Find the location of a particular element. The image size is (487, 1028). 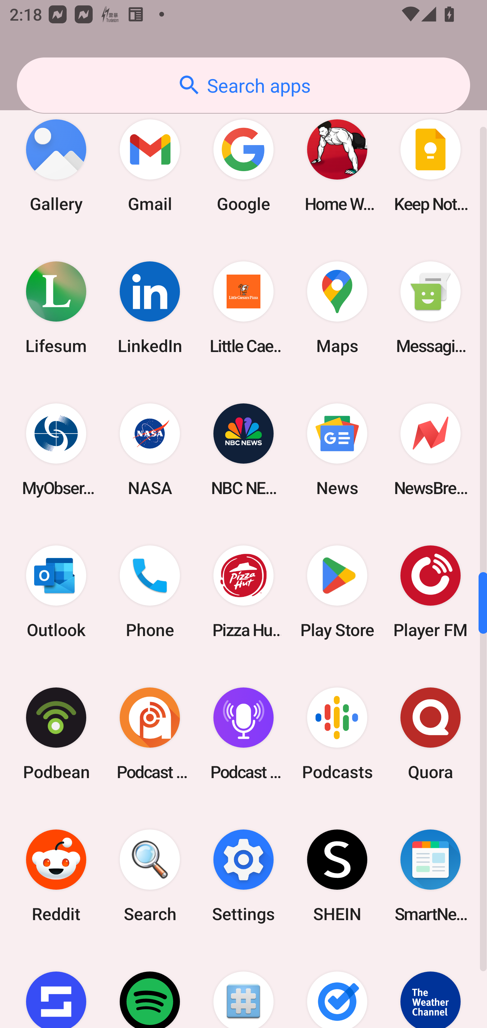

Player FM is located at coordinates (431, 592).